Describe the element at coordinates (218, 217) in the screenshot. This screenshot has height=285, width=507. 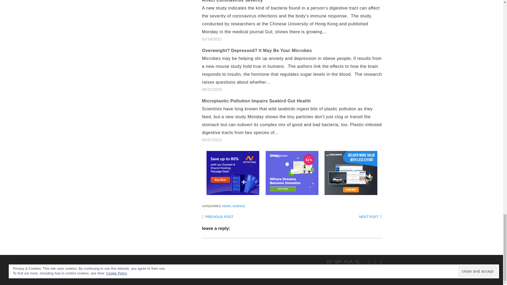
I see `PREVIOUS POST` at that location.